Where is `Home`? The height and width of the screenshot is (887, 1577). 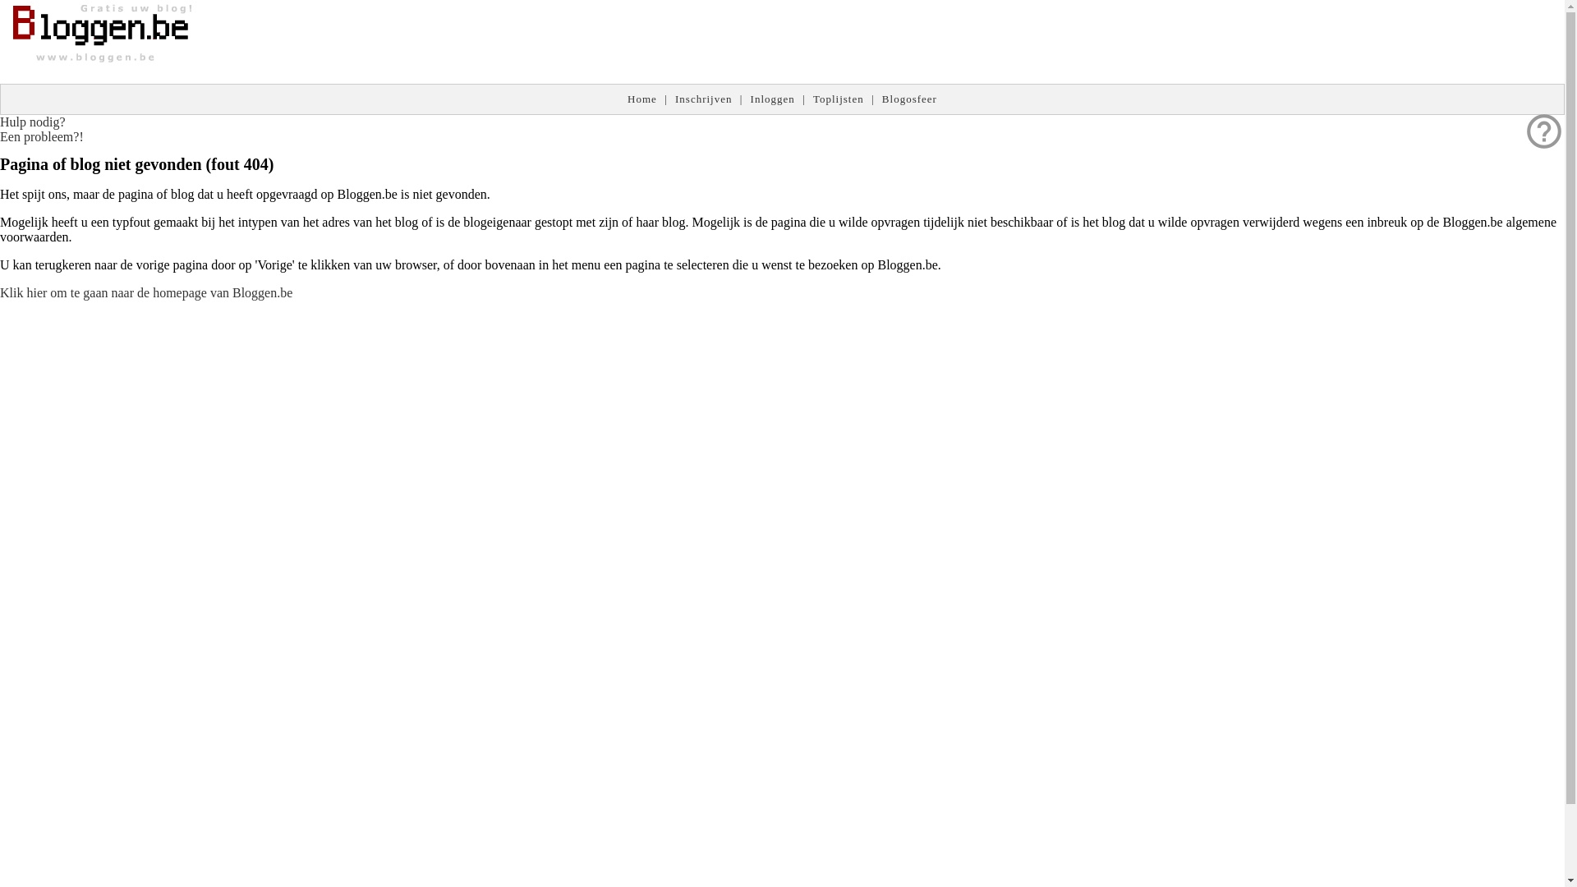
Home is located at coordinates (642, 99).